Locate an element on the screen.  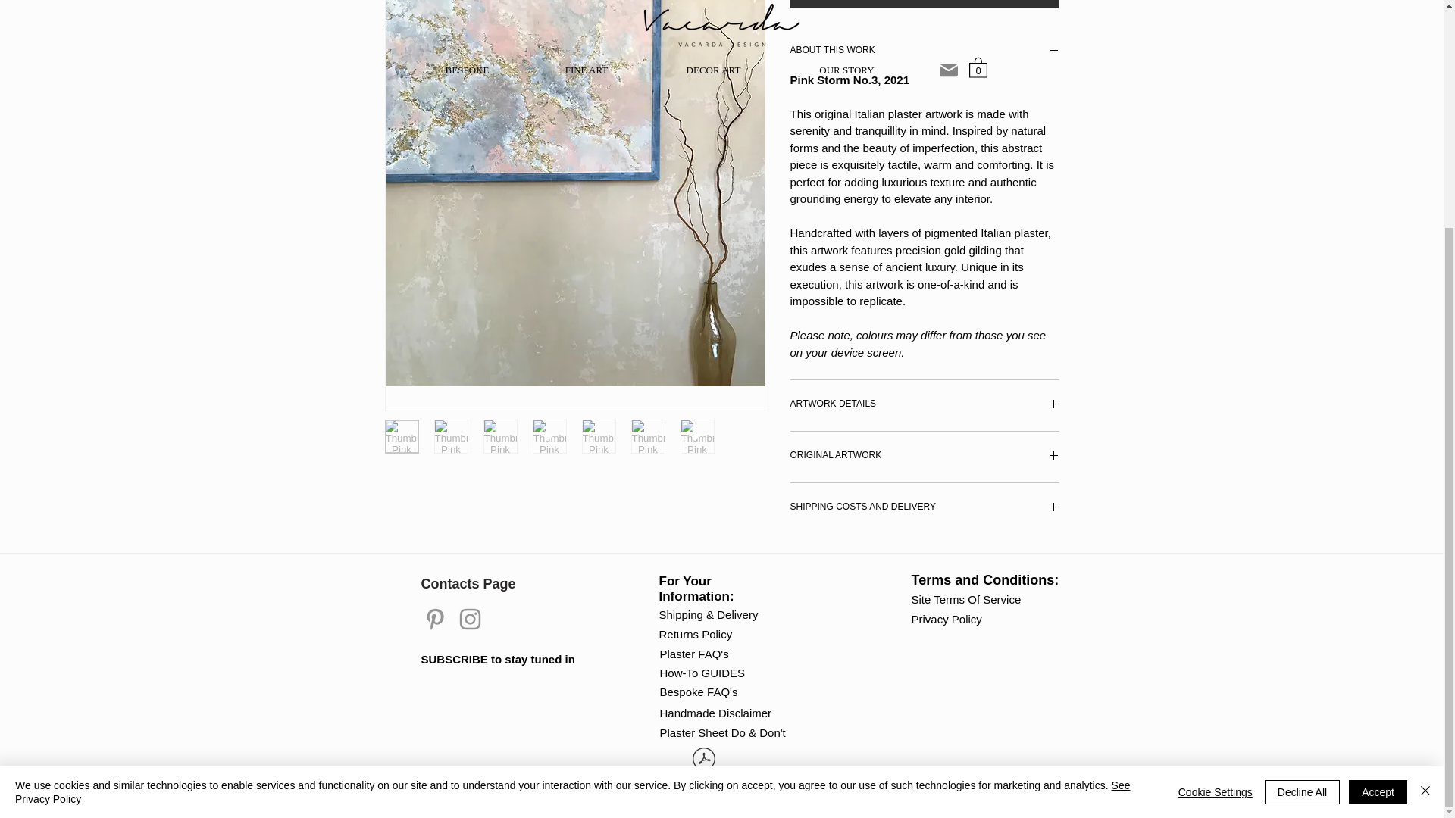
Contacts Page is located at coordinates (475, 583).